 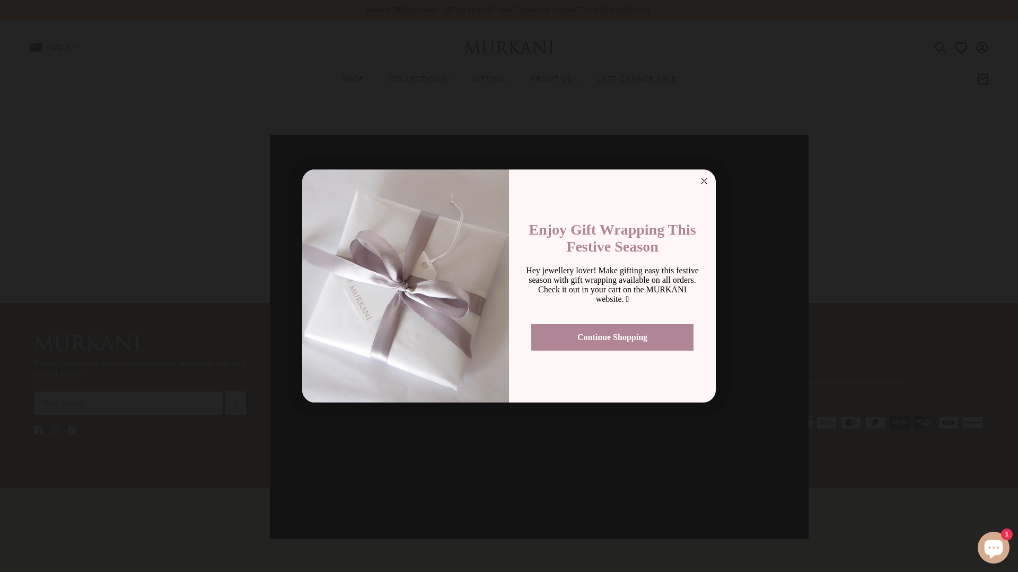 What do you see at coordinates (235, 404) in the screenshot?
I see `Ok` at bounding box center [235, 404].